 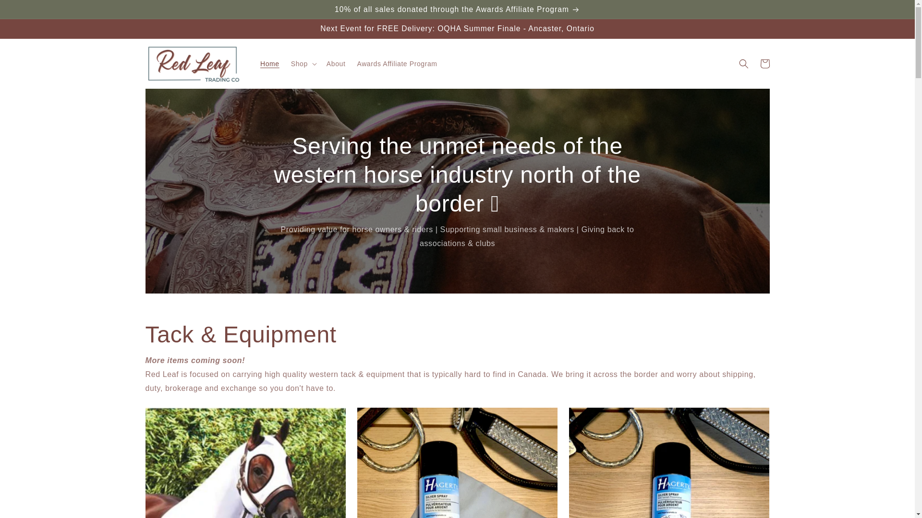 What do you see at coordinates (336, 64) in the screenshot?
I see `About` at bounding box center [336, 64].